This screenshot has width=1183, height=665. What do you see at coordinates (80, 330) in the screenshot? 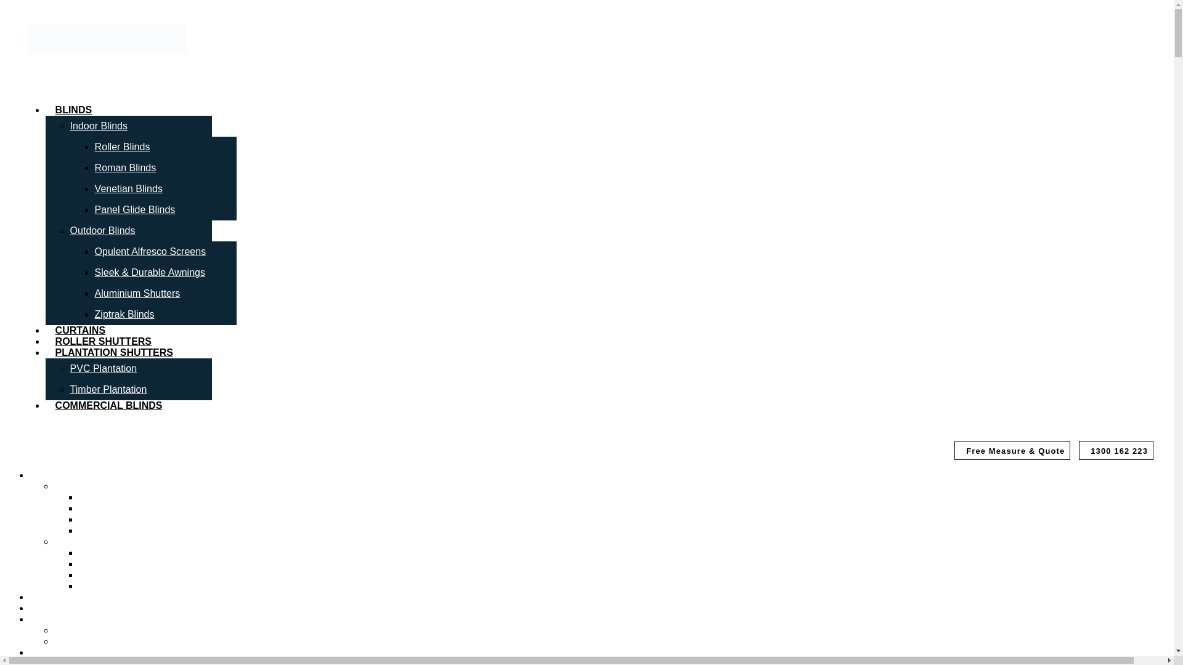
I see `CURTAINS` at bounding box center [80, 330].